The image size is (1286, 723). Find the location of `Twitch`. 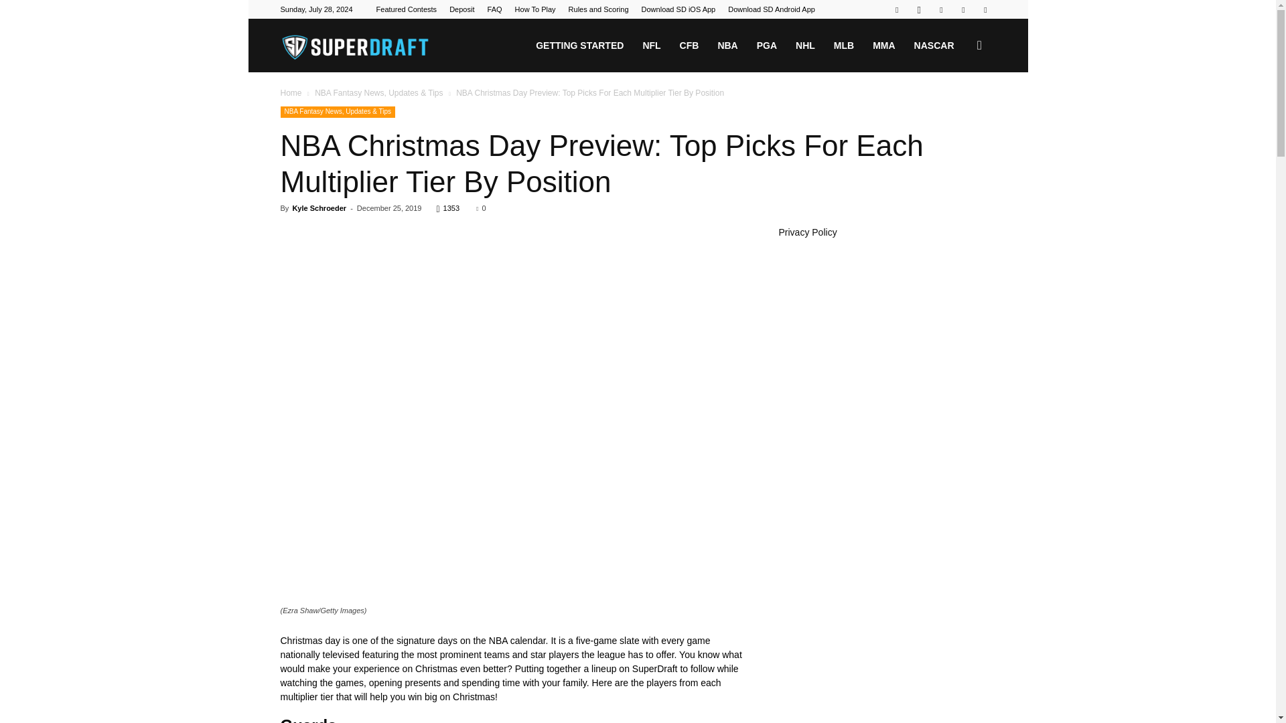

Twitch is located at coordinates (941, 9).